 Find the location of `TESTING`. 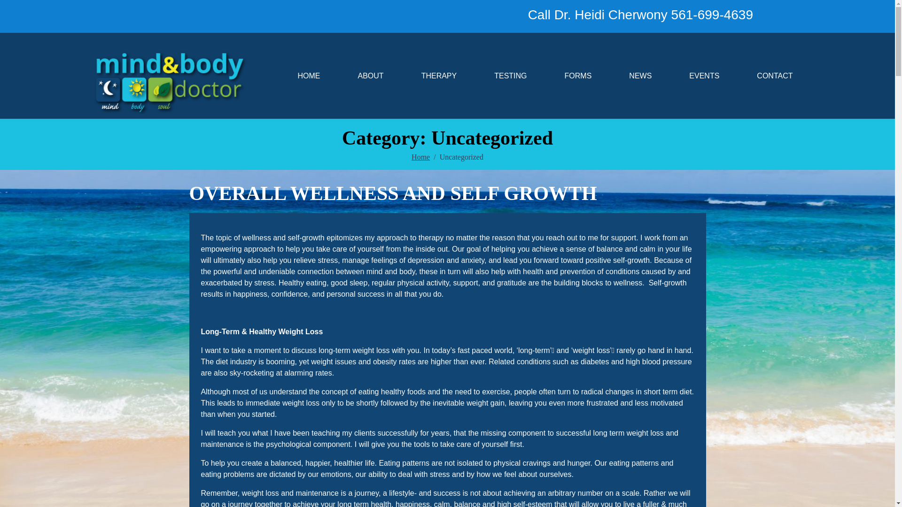

TESTING is located at coordinates (510, 76).